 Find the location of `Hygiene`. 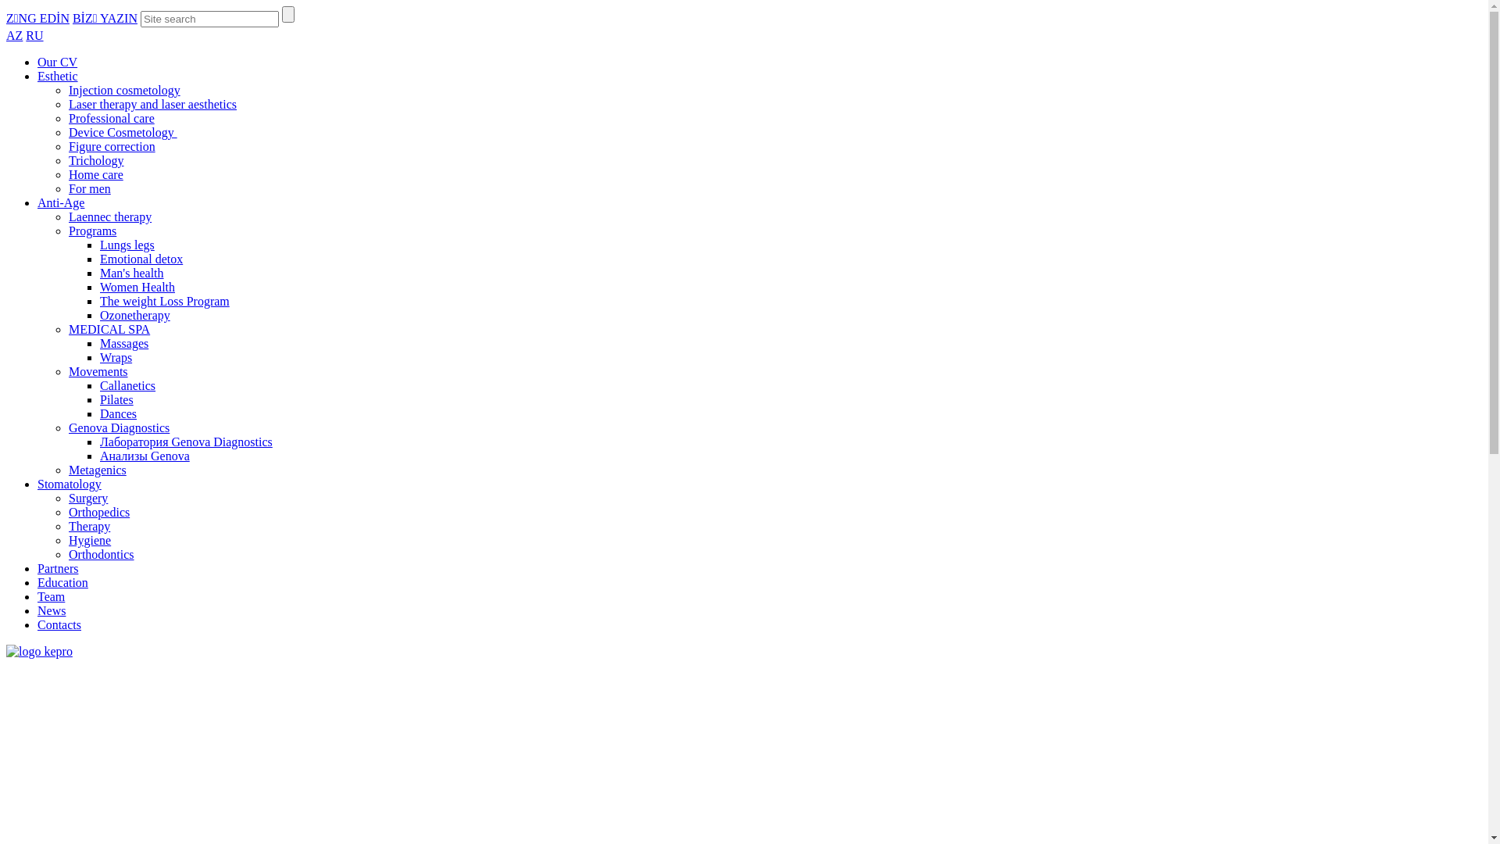

Hygiene is located at coordinates (90, 541).